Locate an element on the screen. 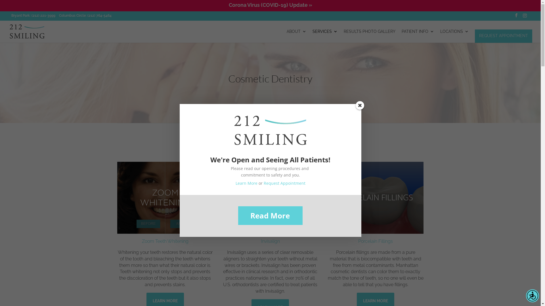 The width and height of the screenshot is (545, 306). Invisalign is located at coordinates (270, 241).